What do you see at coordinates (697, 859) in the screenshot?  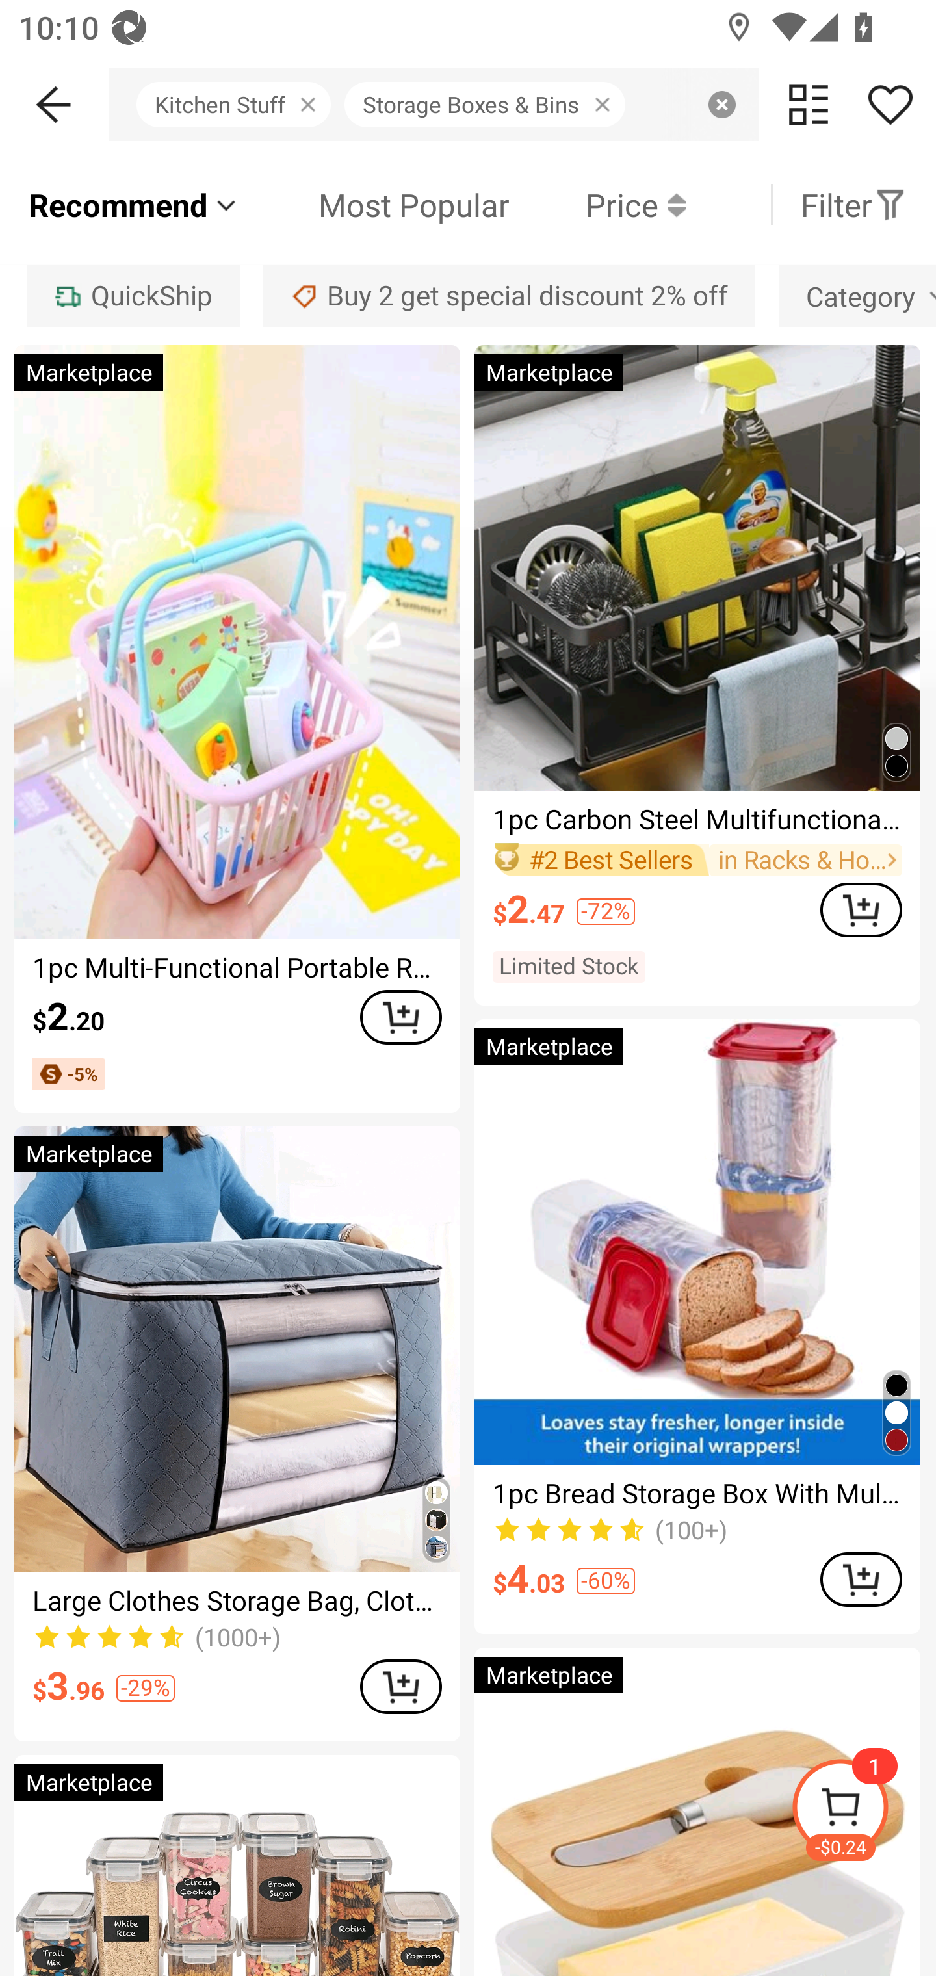 I see `#2 Best Sellers in Racks & Holders` at bounding box center [697, 859].